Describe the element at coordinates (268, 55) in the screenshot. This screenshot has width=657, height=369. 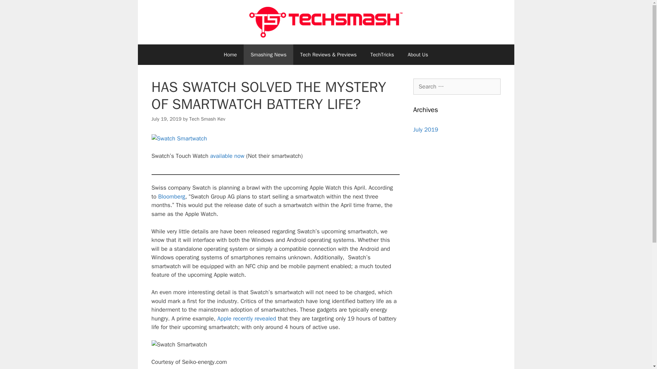
I see `Smashing News` at that location.